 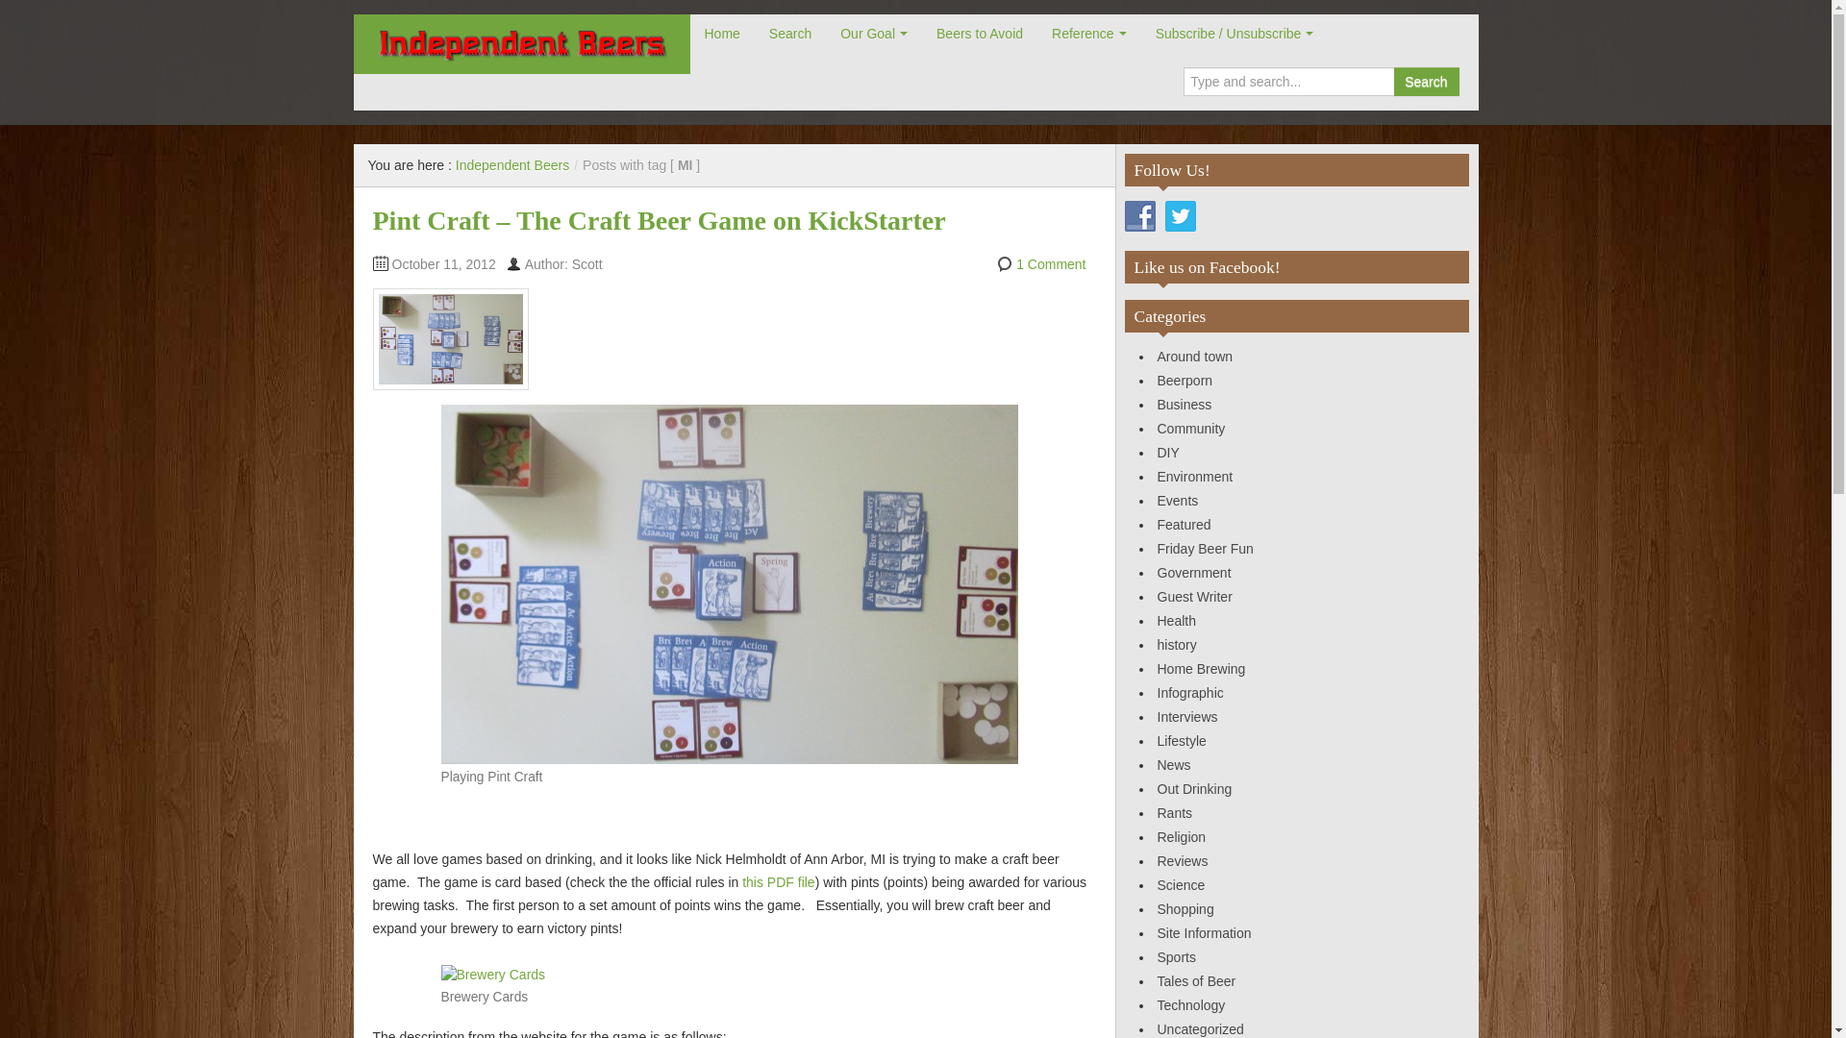 What do you see at coordinates (1139, 215) in the screenshot?
I see `Follow Us on Facebook` at bounding box center [1139, 215].